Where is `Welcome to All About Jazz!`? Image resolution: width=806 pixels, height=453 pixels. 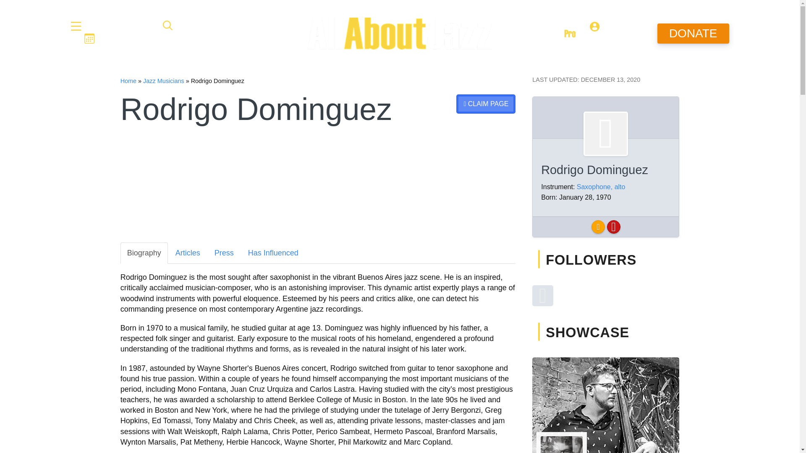 Welcome to All About Jazz! is located at coordinates (400, 34).